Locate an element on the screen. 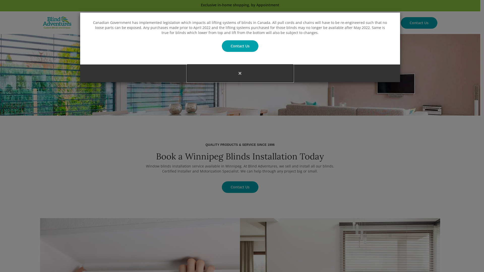  Contact Us is located at coordinates (419, 23).